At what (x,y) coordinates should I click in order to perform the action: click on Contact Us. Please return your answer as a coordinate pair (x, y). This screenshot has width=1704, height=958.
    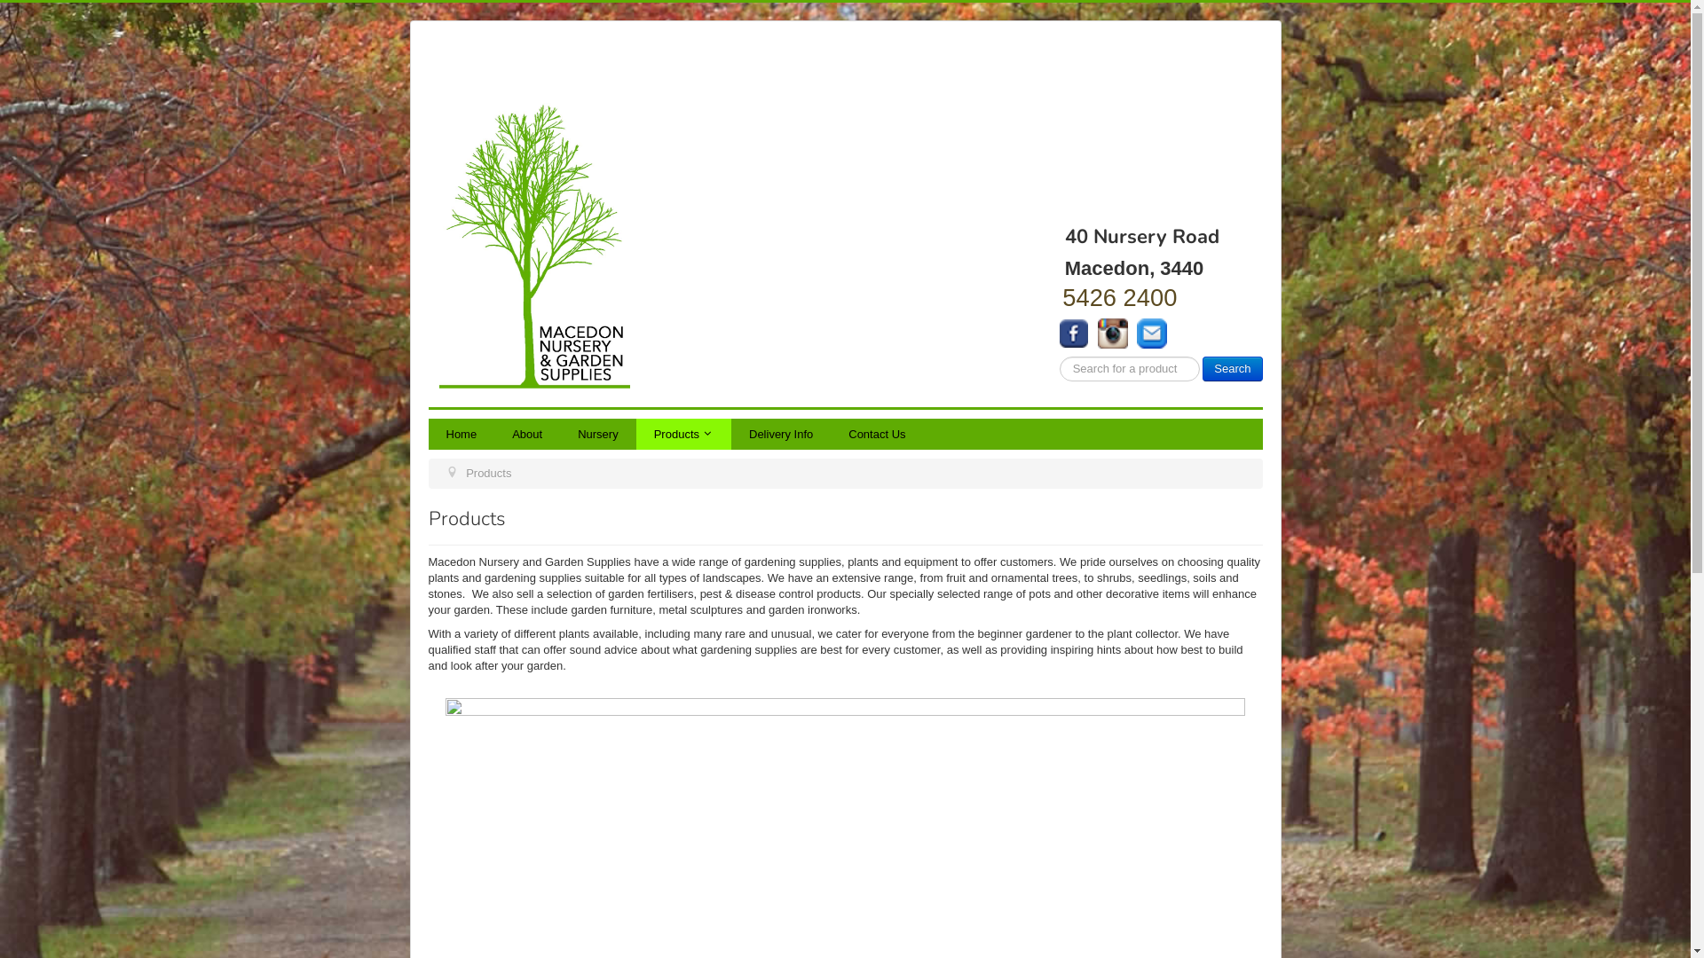
    Looking at the image, I should click on (877, 435).